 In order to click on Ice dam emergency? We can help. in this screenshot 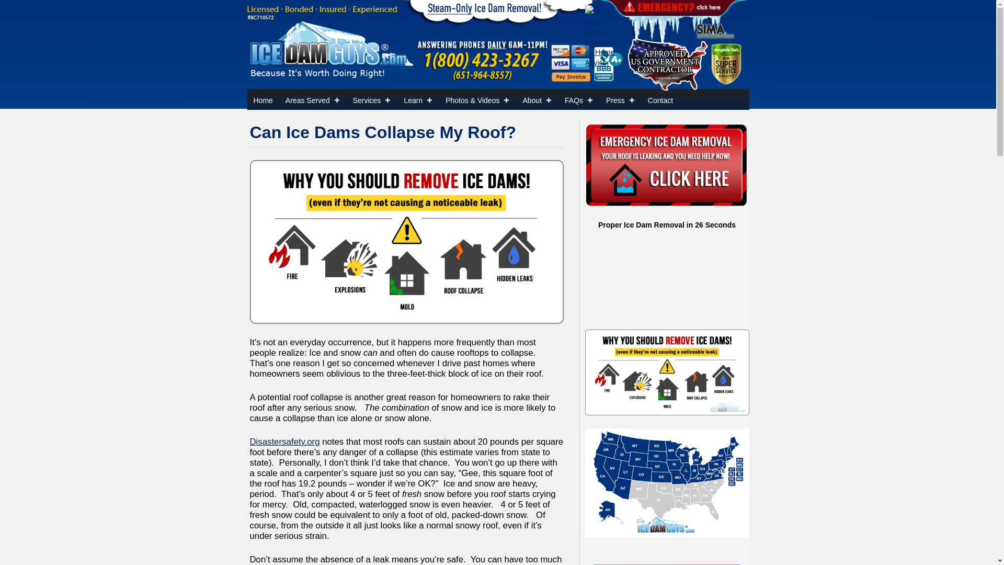, I will do `click(666, 165)`.